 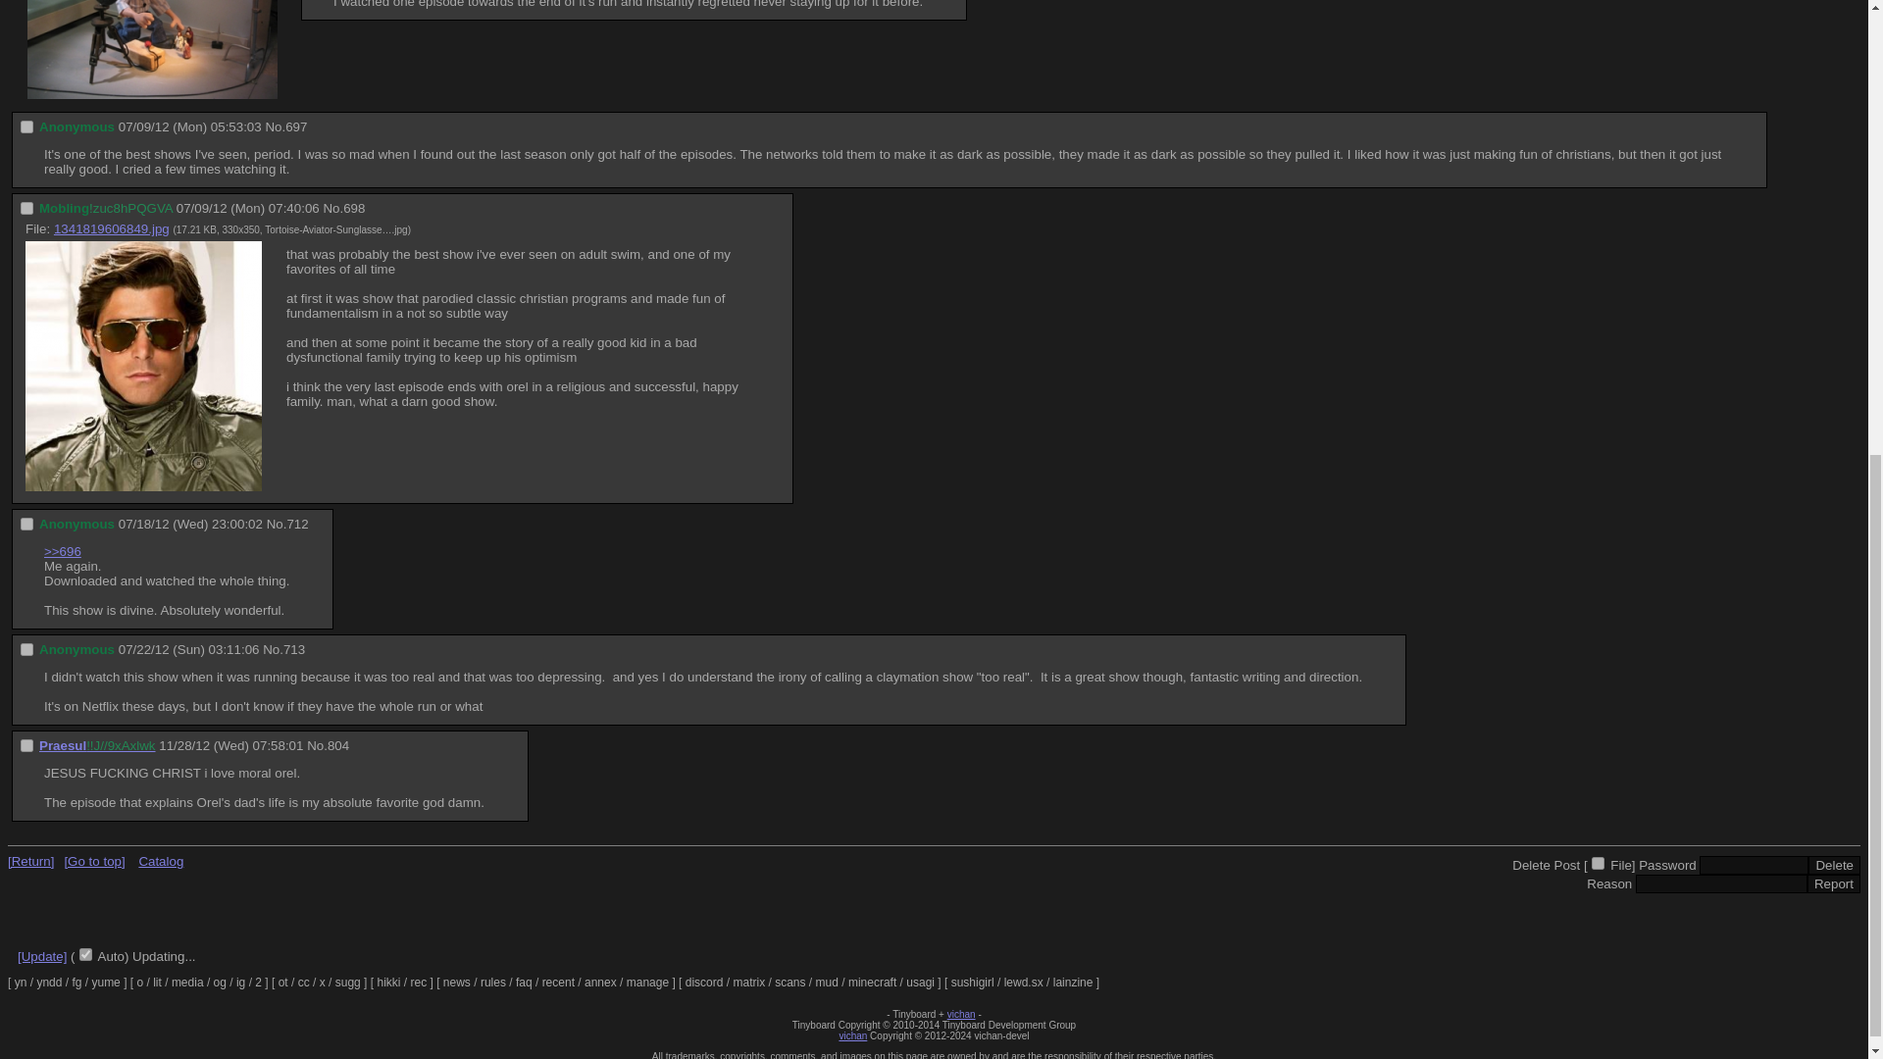 I want to click on on, so click(x=1597, y=863).